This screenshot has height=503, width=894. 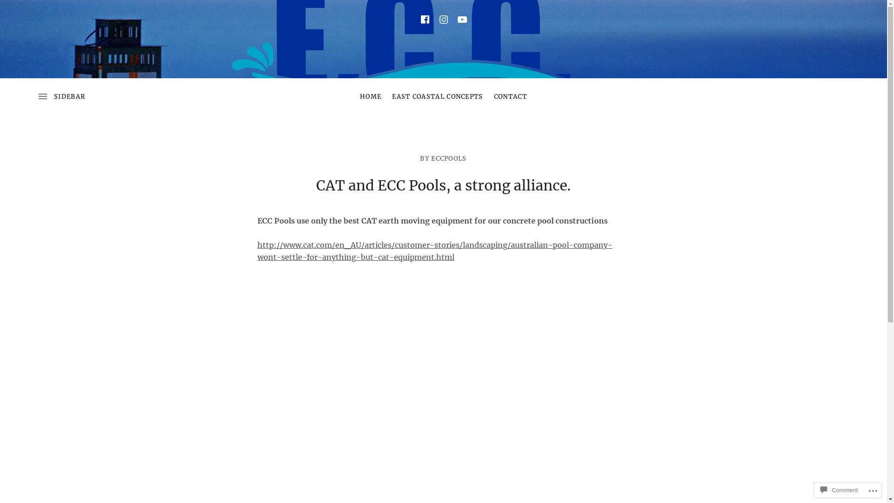 I want to click on EAST COASTAL CONCEPTS, so click(x=438, y=97).